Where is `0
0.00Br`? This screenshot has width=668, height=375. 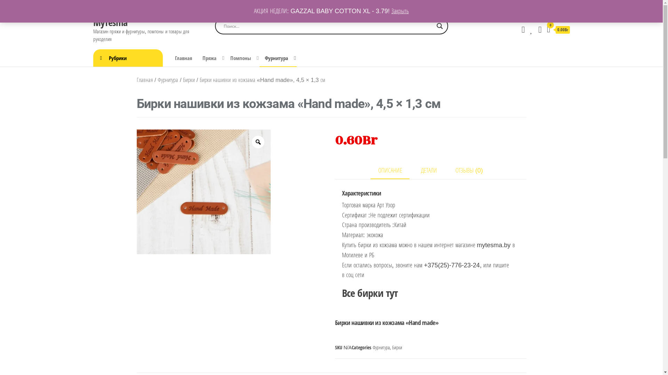 0
0.00Br is located at coordinates (558, 30).